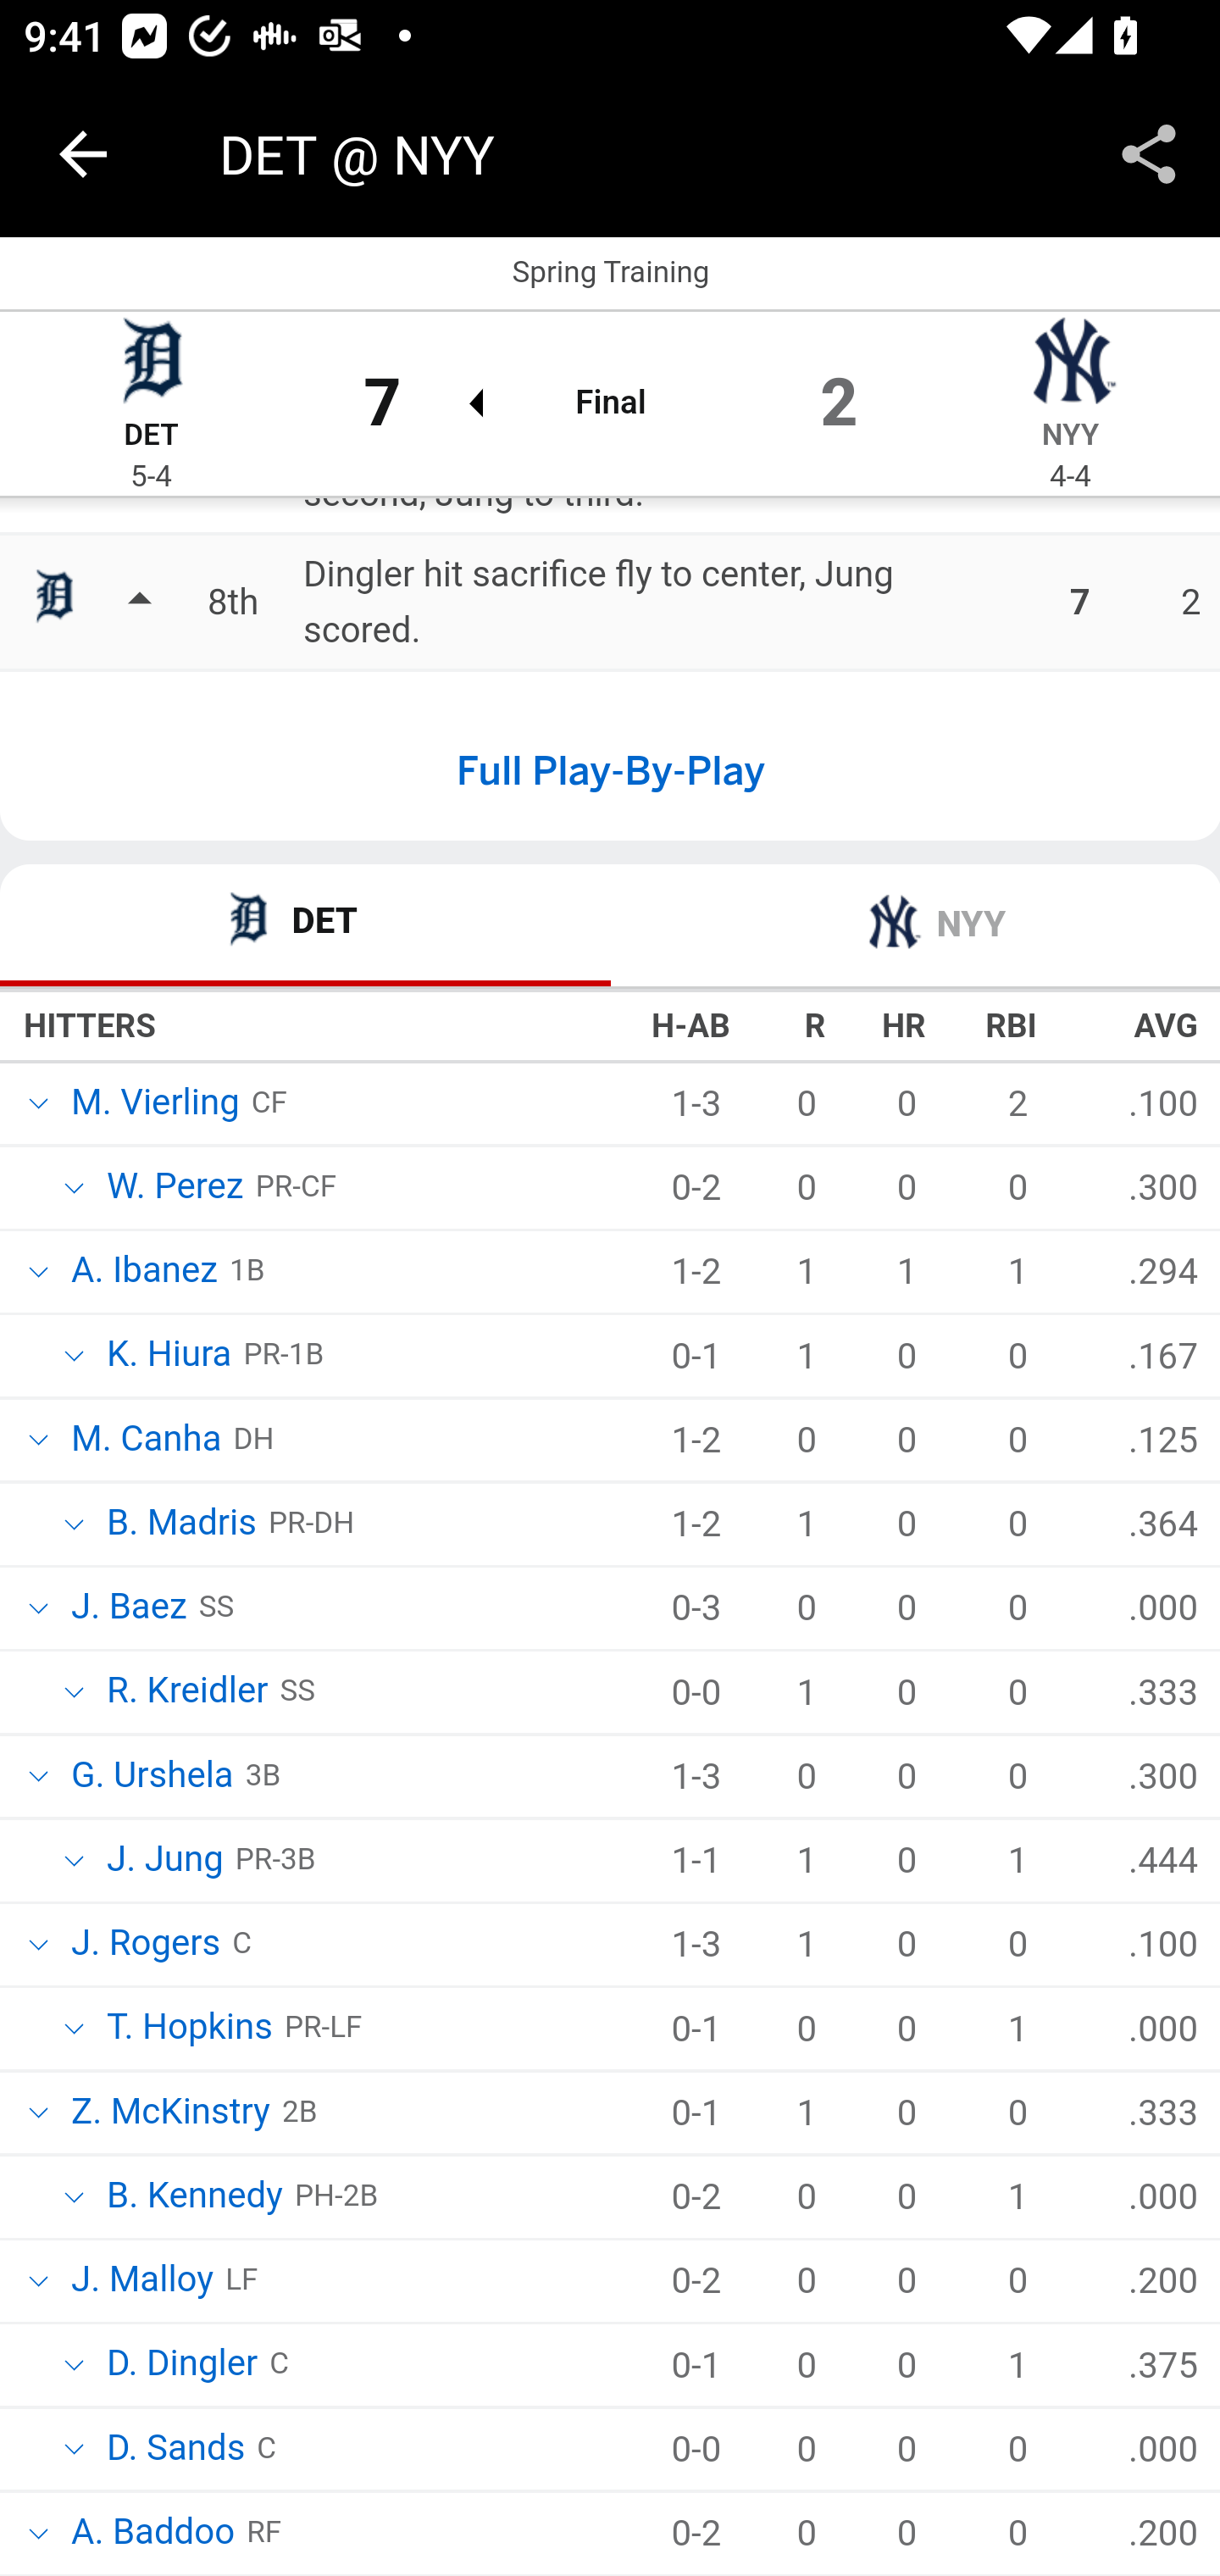 The image size is (1220, 2576). What do you see at coordinates (151, 366) in the screenshot?
I see `Detroit Tigers` at bounding box center [151, 366].